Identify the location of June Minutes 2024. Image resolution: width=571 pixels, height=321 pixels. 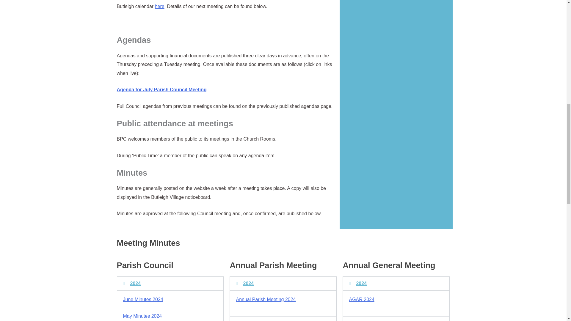
(143, 300).